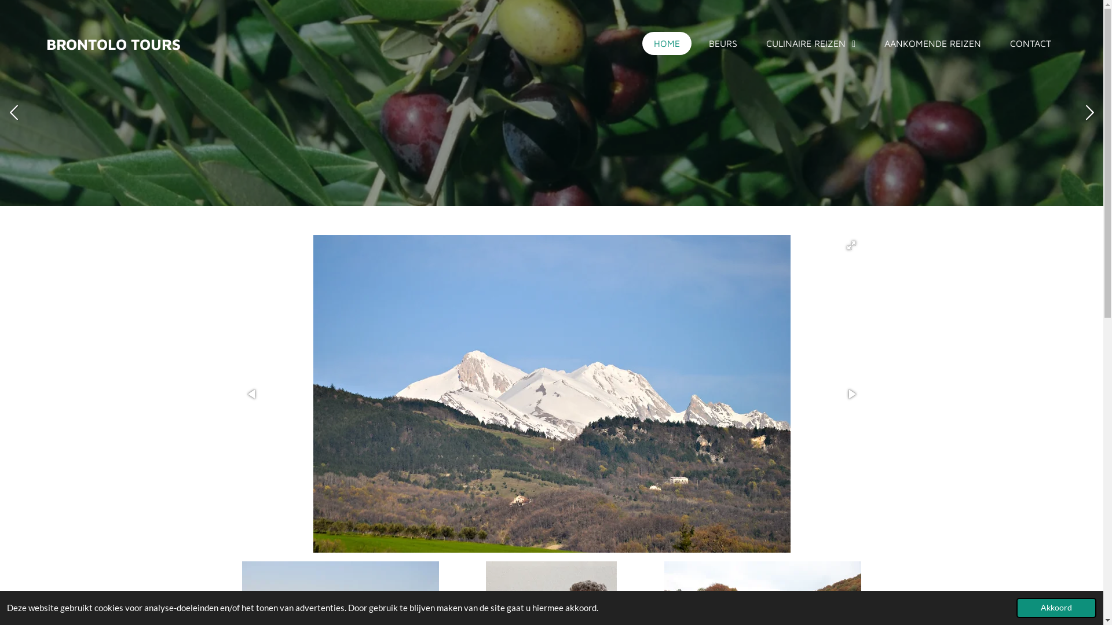 The image size is (1112, 625). Describe the element at coordinates (1056, 608) in the screenshot. I see `Akkoord` at that location.